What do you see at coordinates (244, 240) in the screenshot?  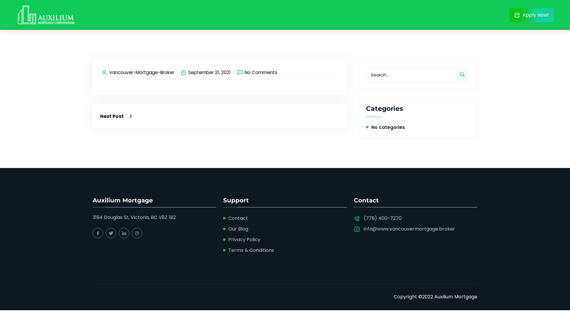 I see `Privacy Policy` at bounding box center [244, 240].